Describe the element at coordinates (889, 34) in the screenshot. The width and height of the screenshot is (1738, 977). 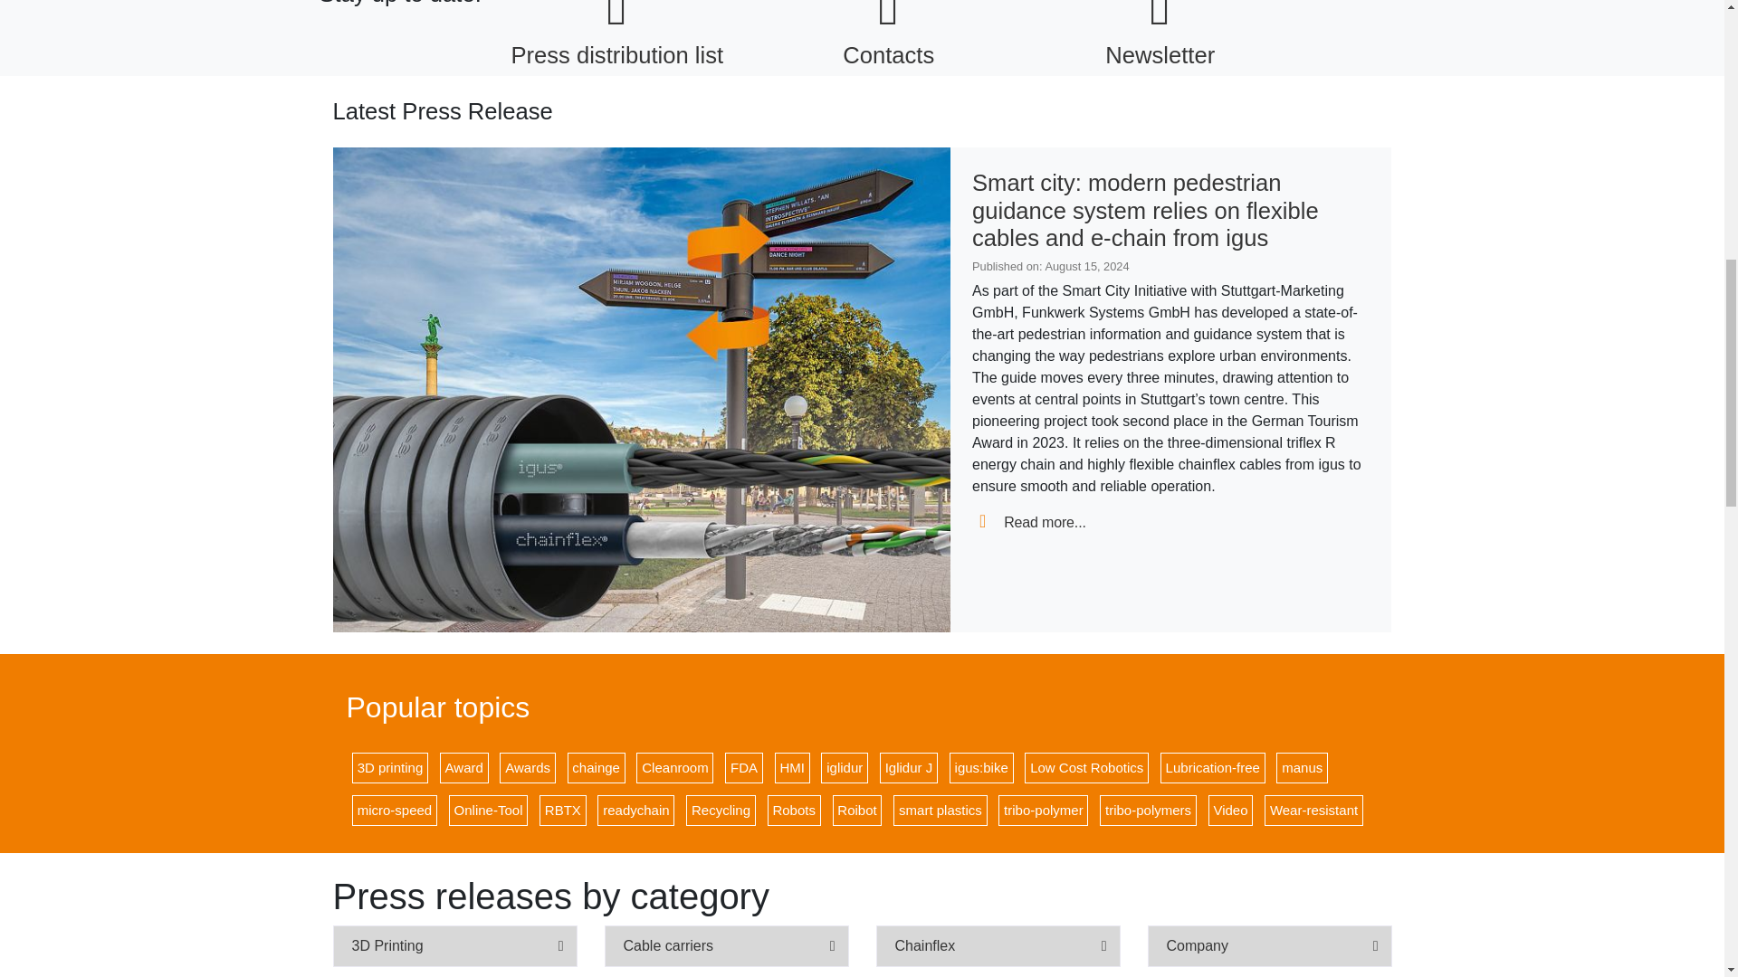
I see `Contacts` at that location.